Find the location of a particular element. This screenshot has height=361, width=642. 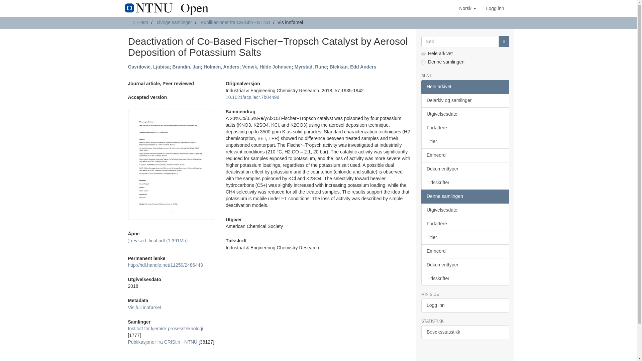

Blekkan, Edd Anders is located at coordinates (353, 67).